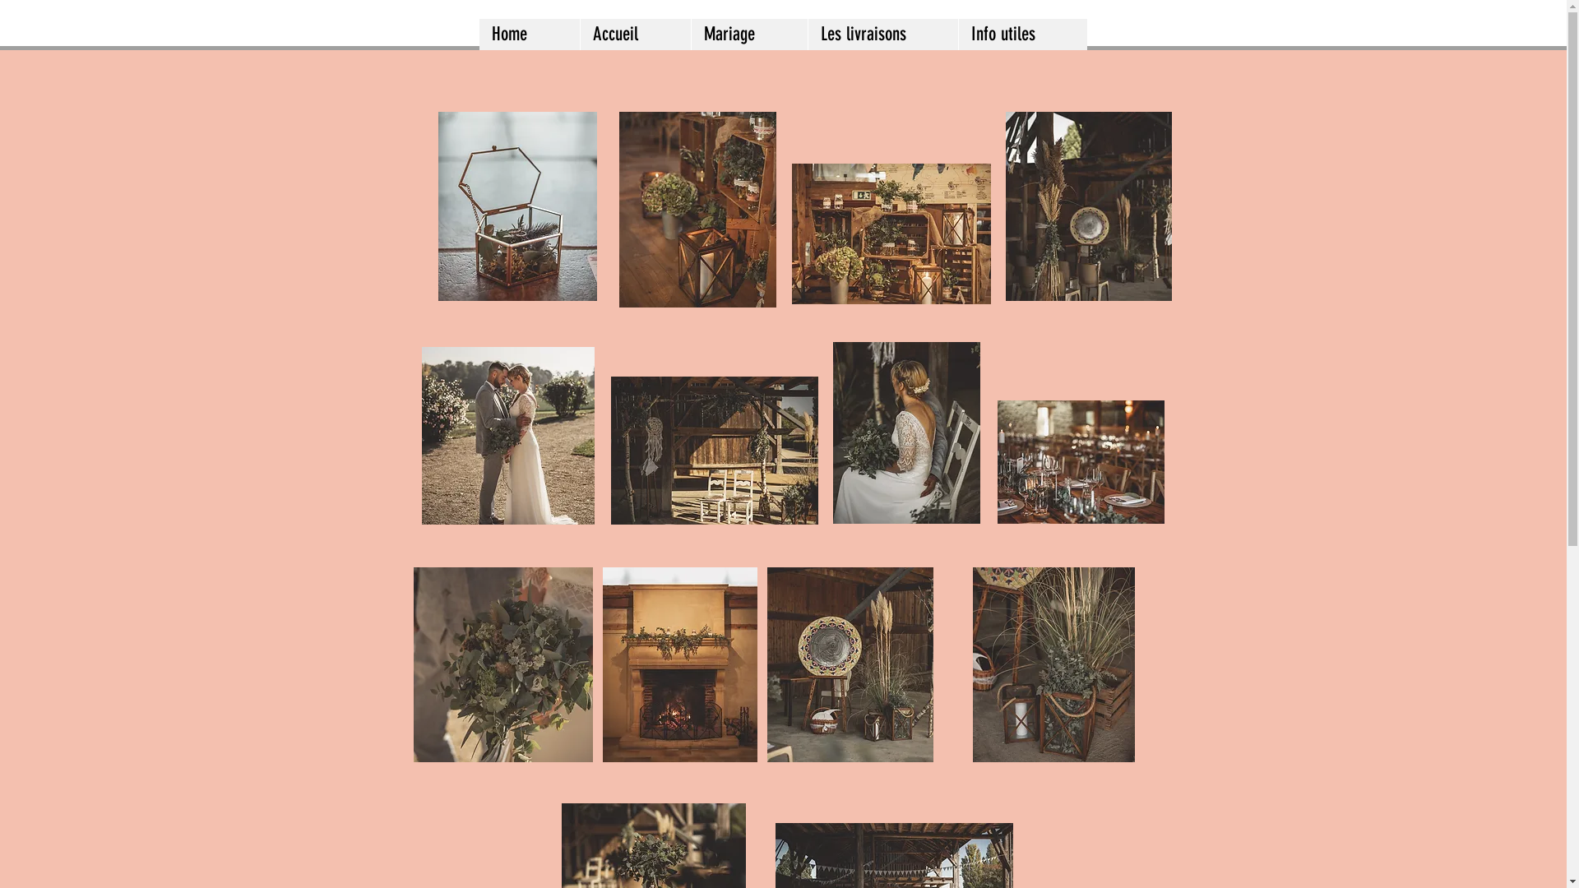 The image size is (1579, 888). I want to click on Home, so click(529, 35).